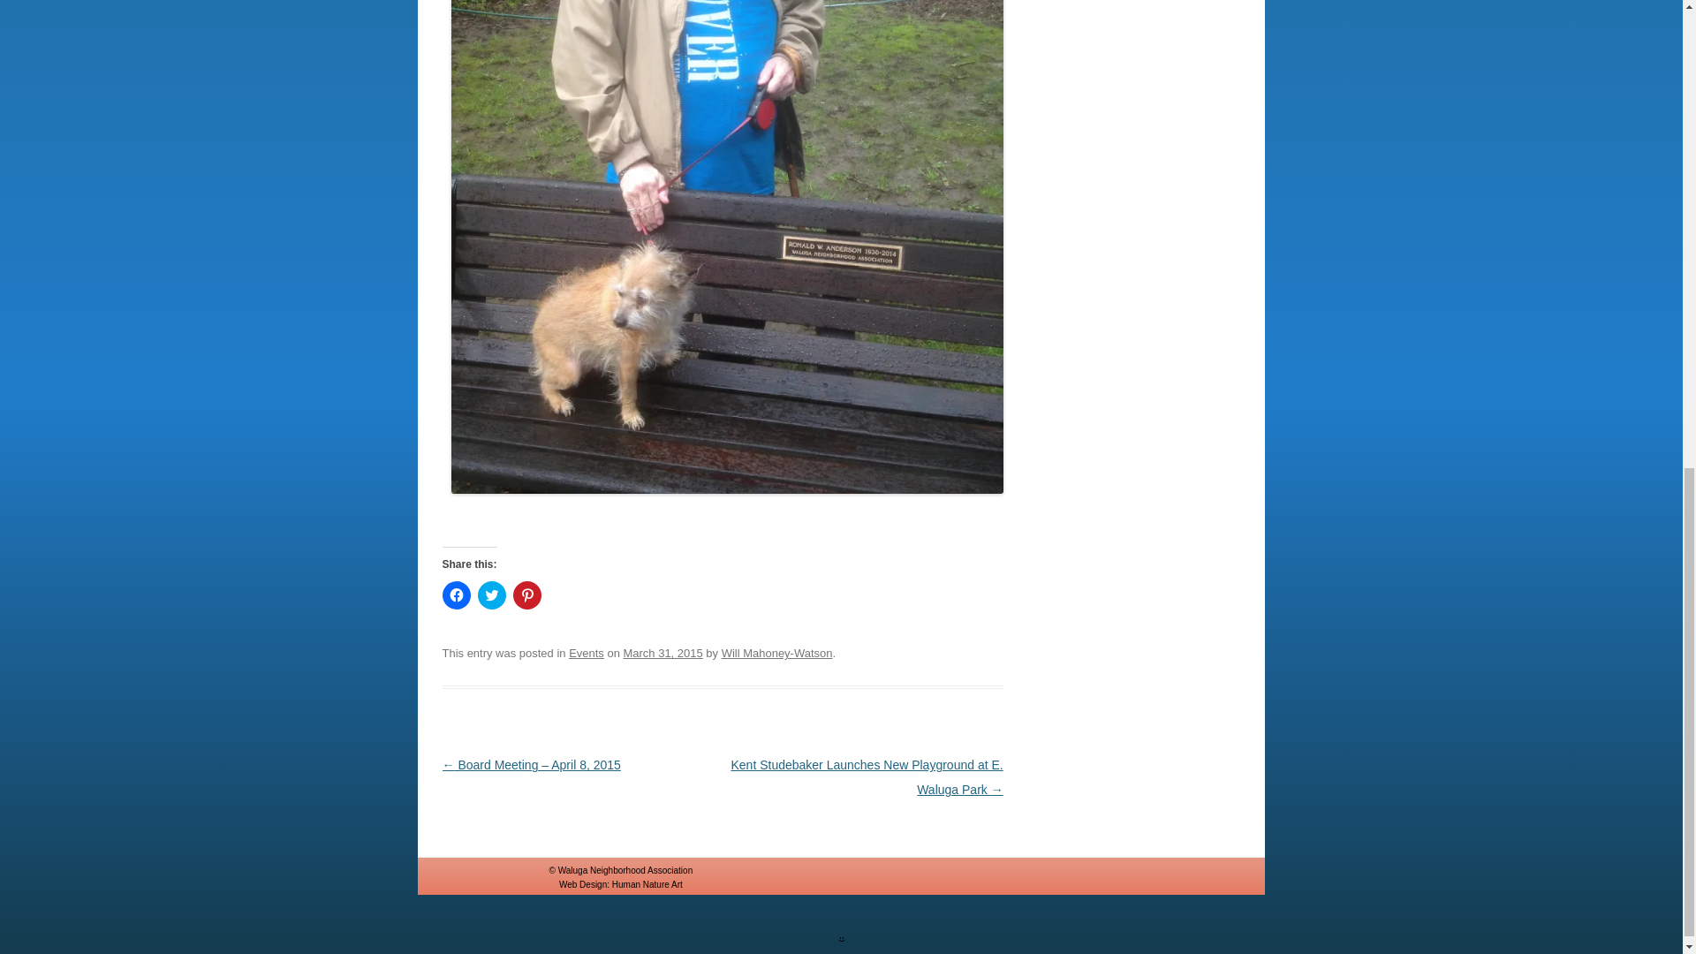  What do you see at coordinates (777, 654) in the screenshot?
I see `Will Mahoney-Watson` at bounding box center [777, 654].